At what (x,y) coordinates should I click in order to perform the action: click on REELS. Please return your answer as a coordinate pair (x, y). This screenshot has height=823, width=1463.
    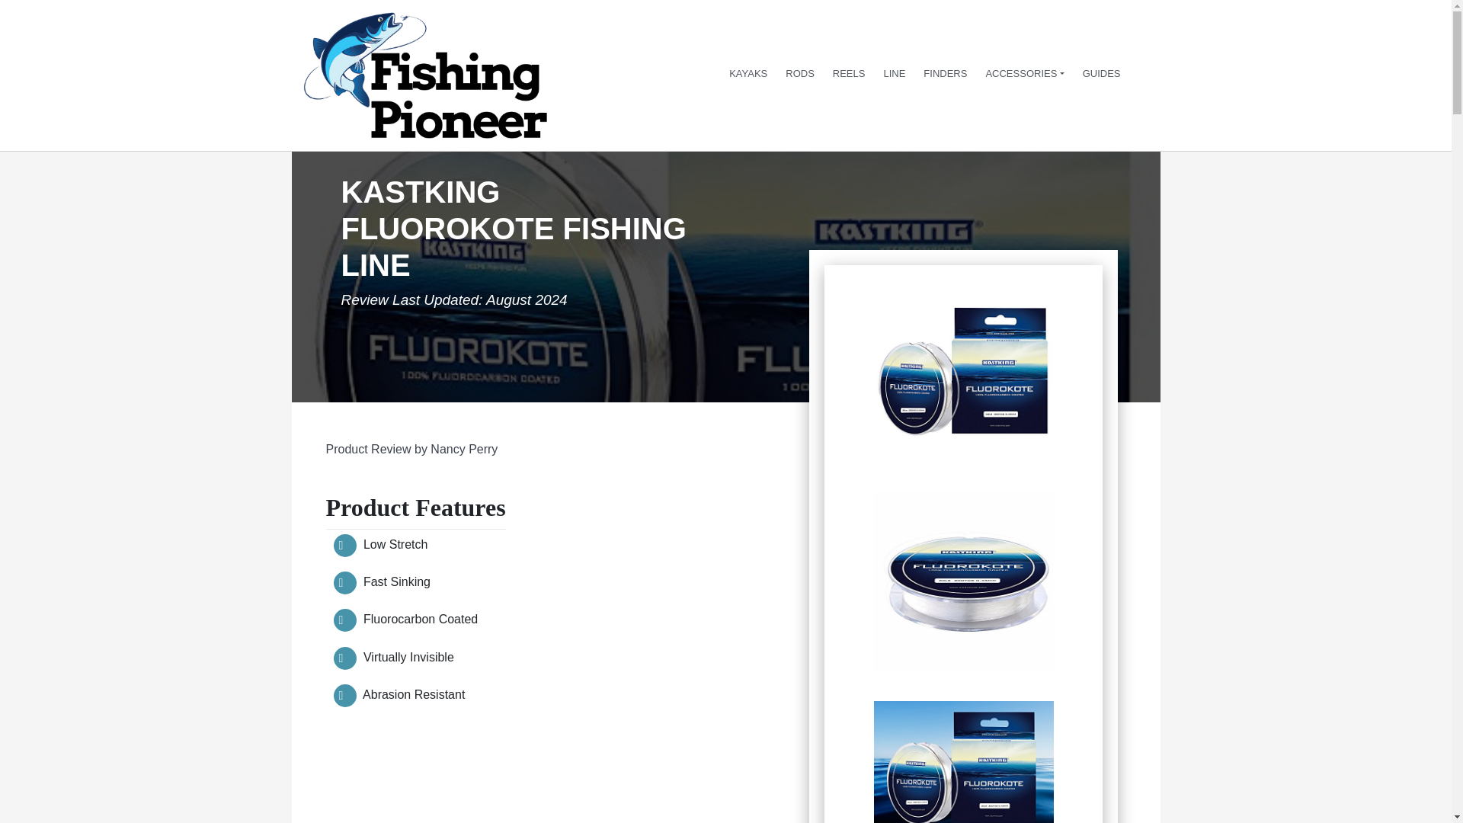
    Looking at the image, I should click on (849, 74).